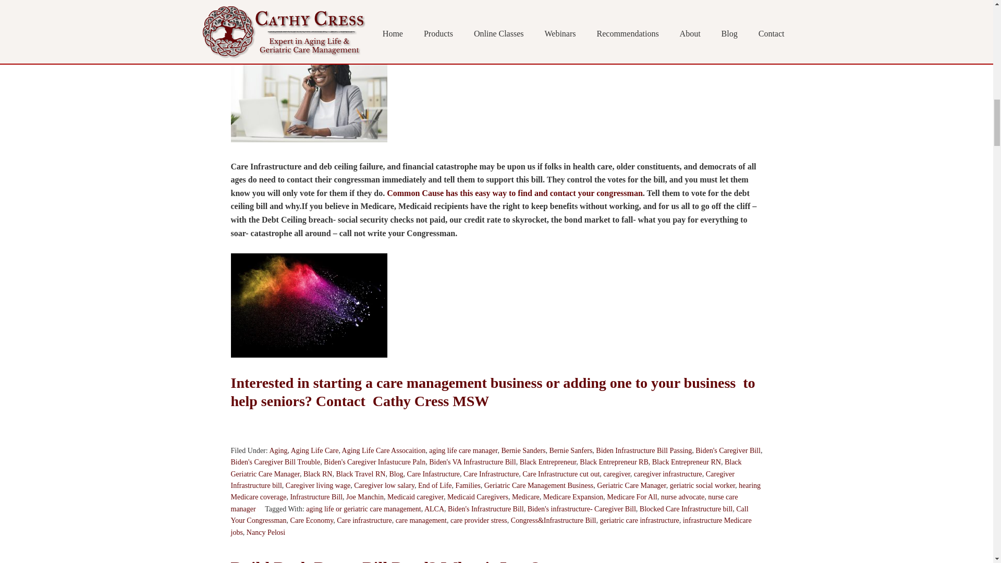  Describe the element at coordinates (384, 450) in the screenshot. I see `Aging Life Care Assocaition` at that location.